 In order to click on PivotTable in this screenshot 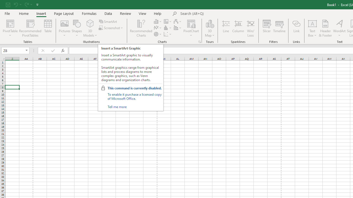, I will do `click(10, 28)`.